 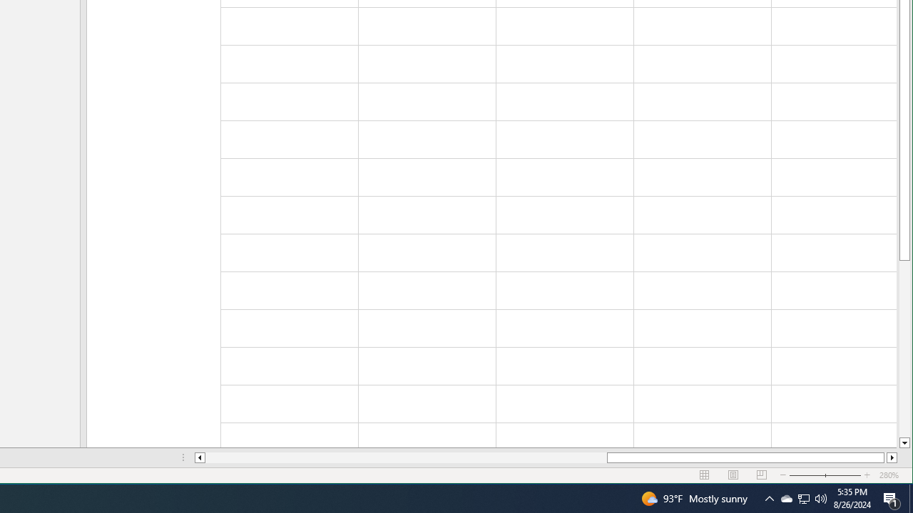 I want to click on Zoom, so click(x=825, y=475).